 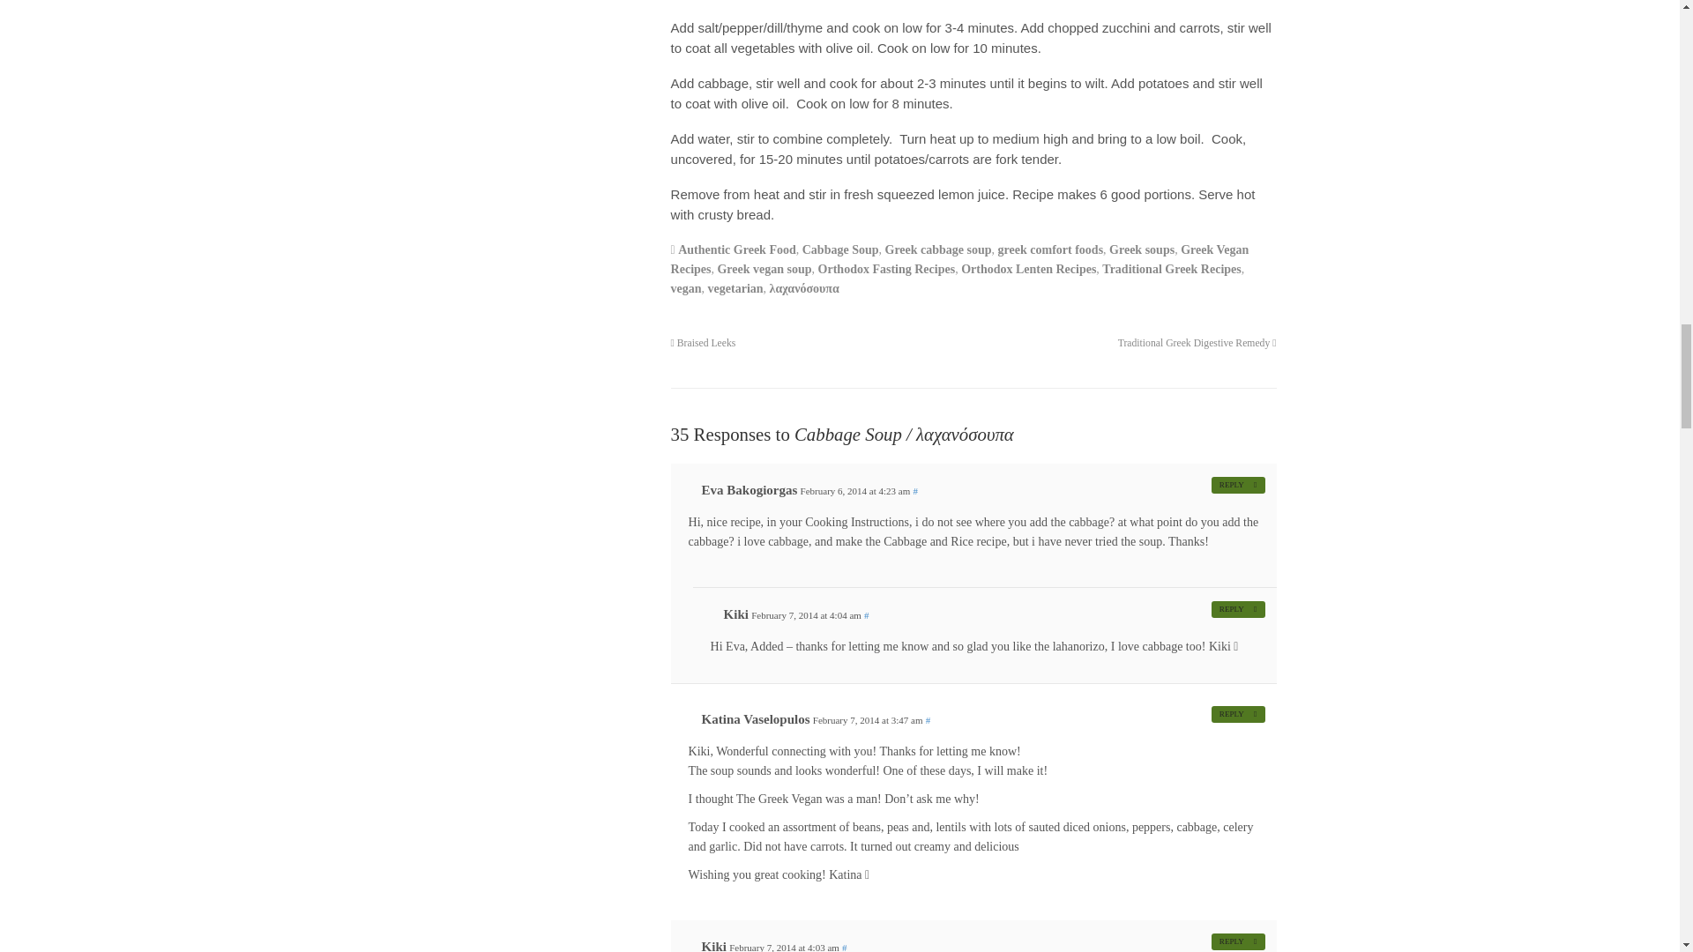 I want to click on Greek vegan soup, so click(x=764, y=270).